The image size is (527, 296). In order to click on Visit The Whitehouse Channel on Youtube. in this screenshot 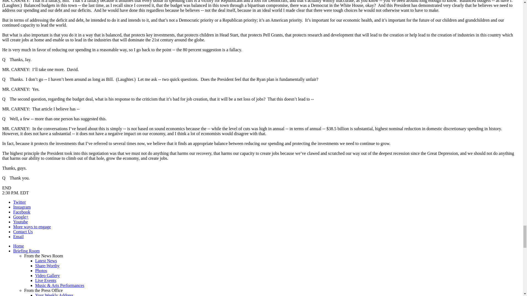, I will do `click(20, 222)`.